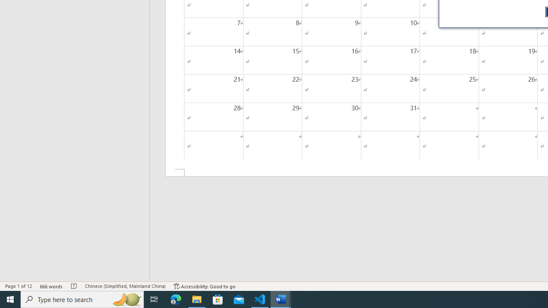  Describe the element at coordinates (260, 299) in the screenshot. I see `Visual Studio Code - 1 running window` at that location.